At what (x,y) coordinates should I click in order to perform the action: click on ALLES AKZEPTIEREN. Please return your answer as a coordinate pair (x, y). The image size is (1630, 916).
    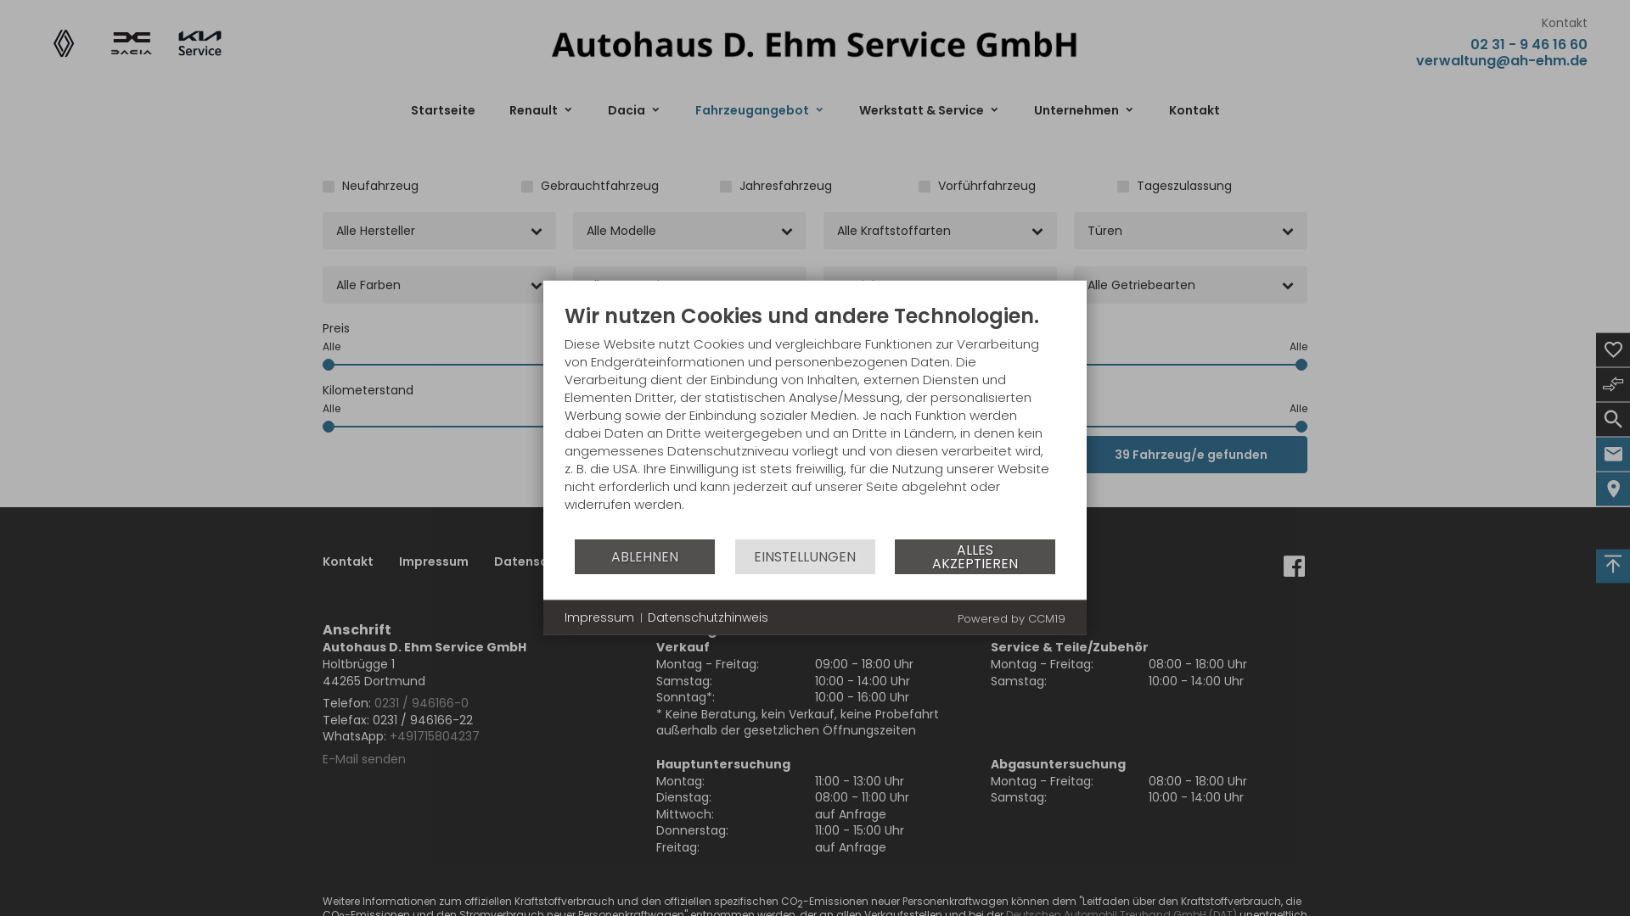
    Looking at the image, I should click on (975, 556).